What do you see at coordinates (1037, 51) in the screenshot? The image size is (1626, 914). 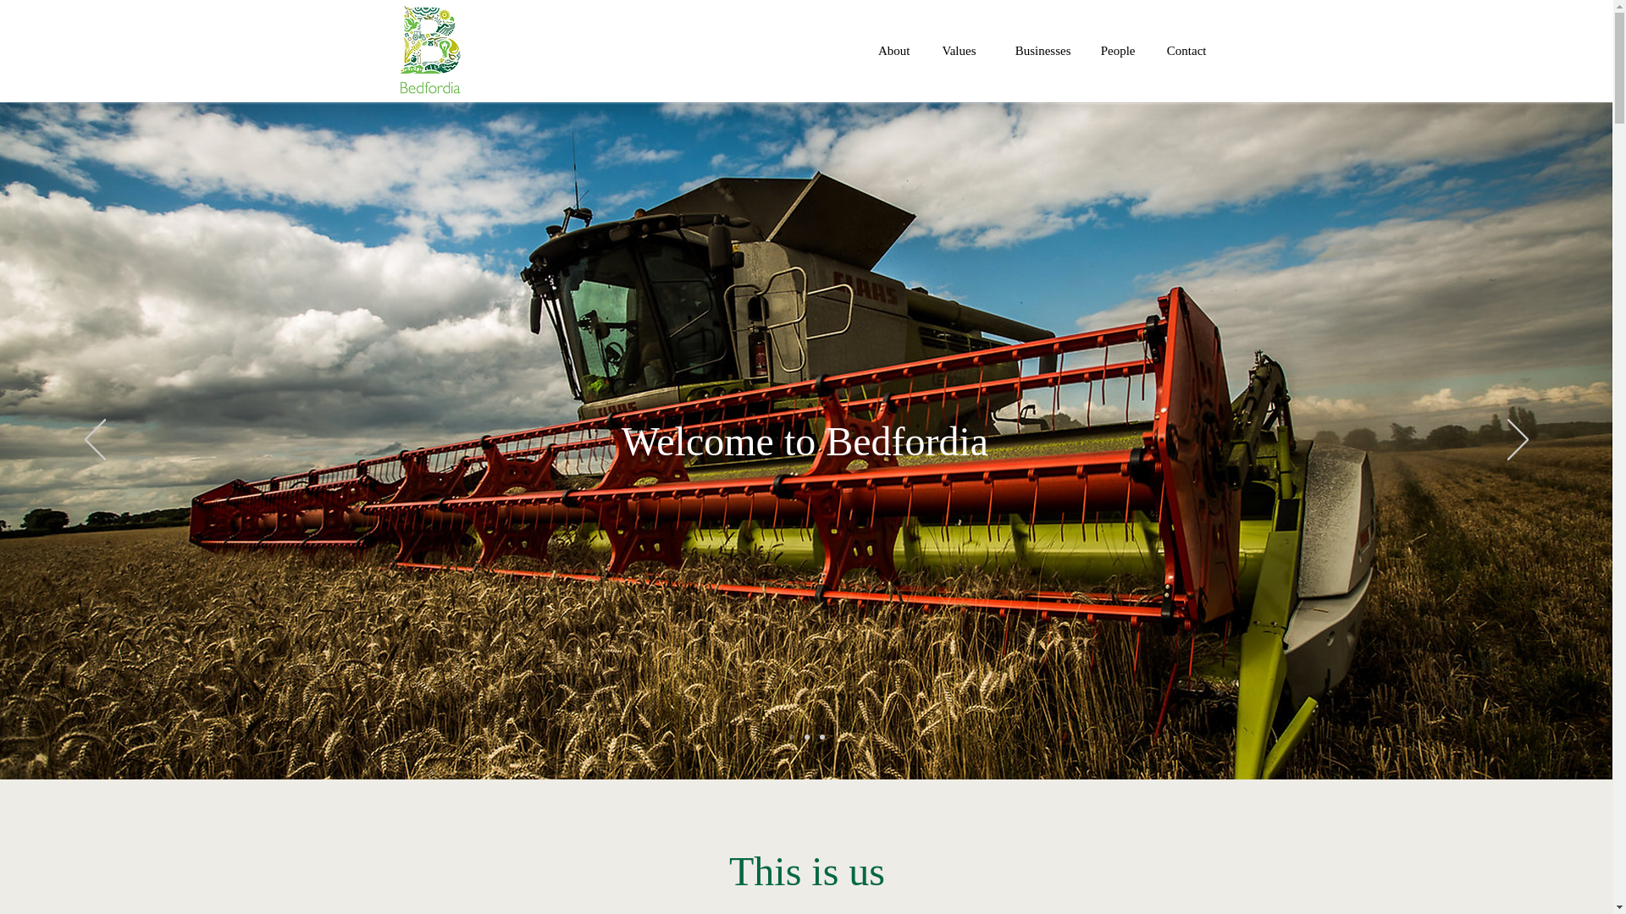 I see `Businesses` at bounding box center [1037, 51].